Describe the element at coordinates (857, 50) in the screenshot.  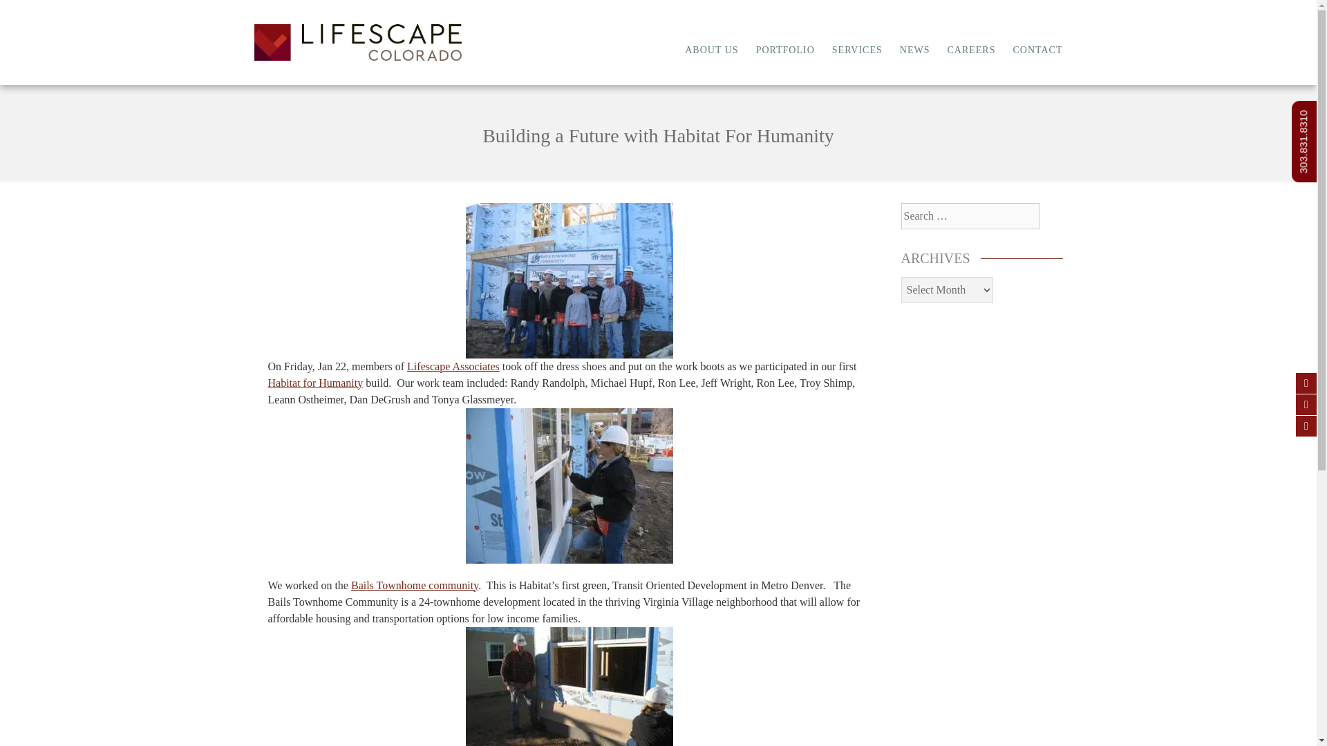
I see `SERVICES` at that location.